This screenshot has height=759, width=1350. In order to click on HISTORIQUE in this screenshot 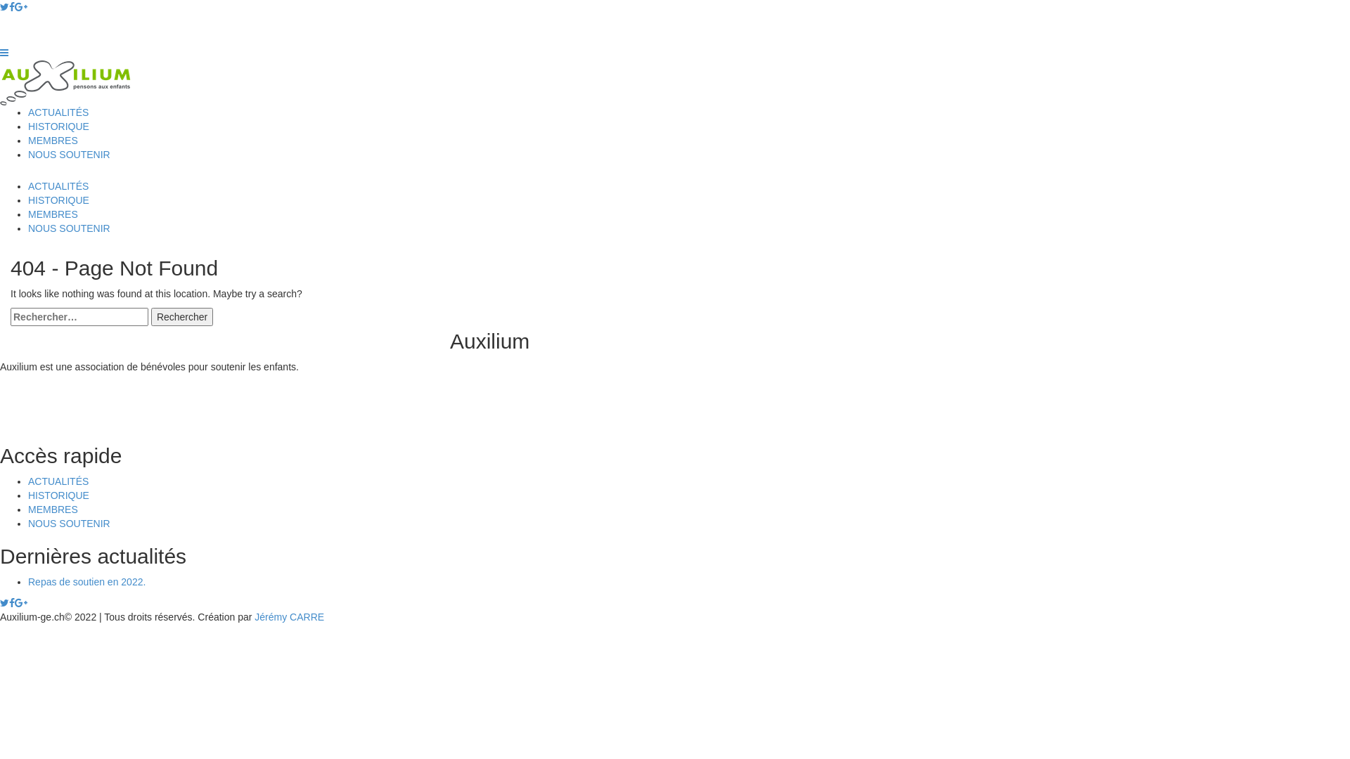, I will do `click(59, 200)`.